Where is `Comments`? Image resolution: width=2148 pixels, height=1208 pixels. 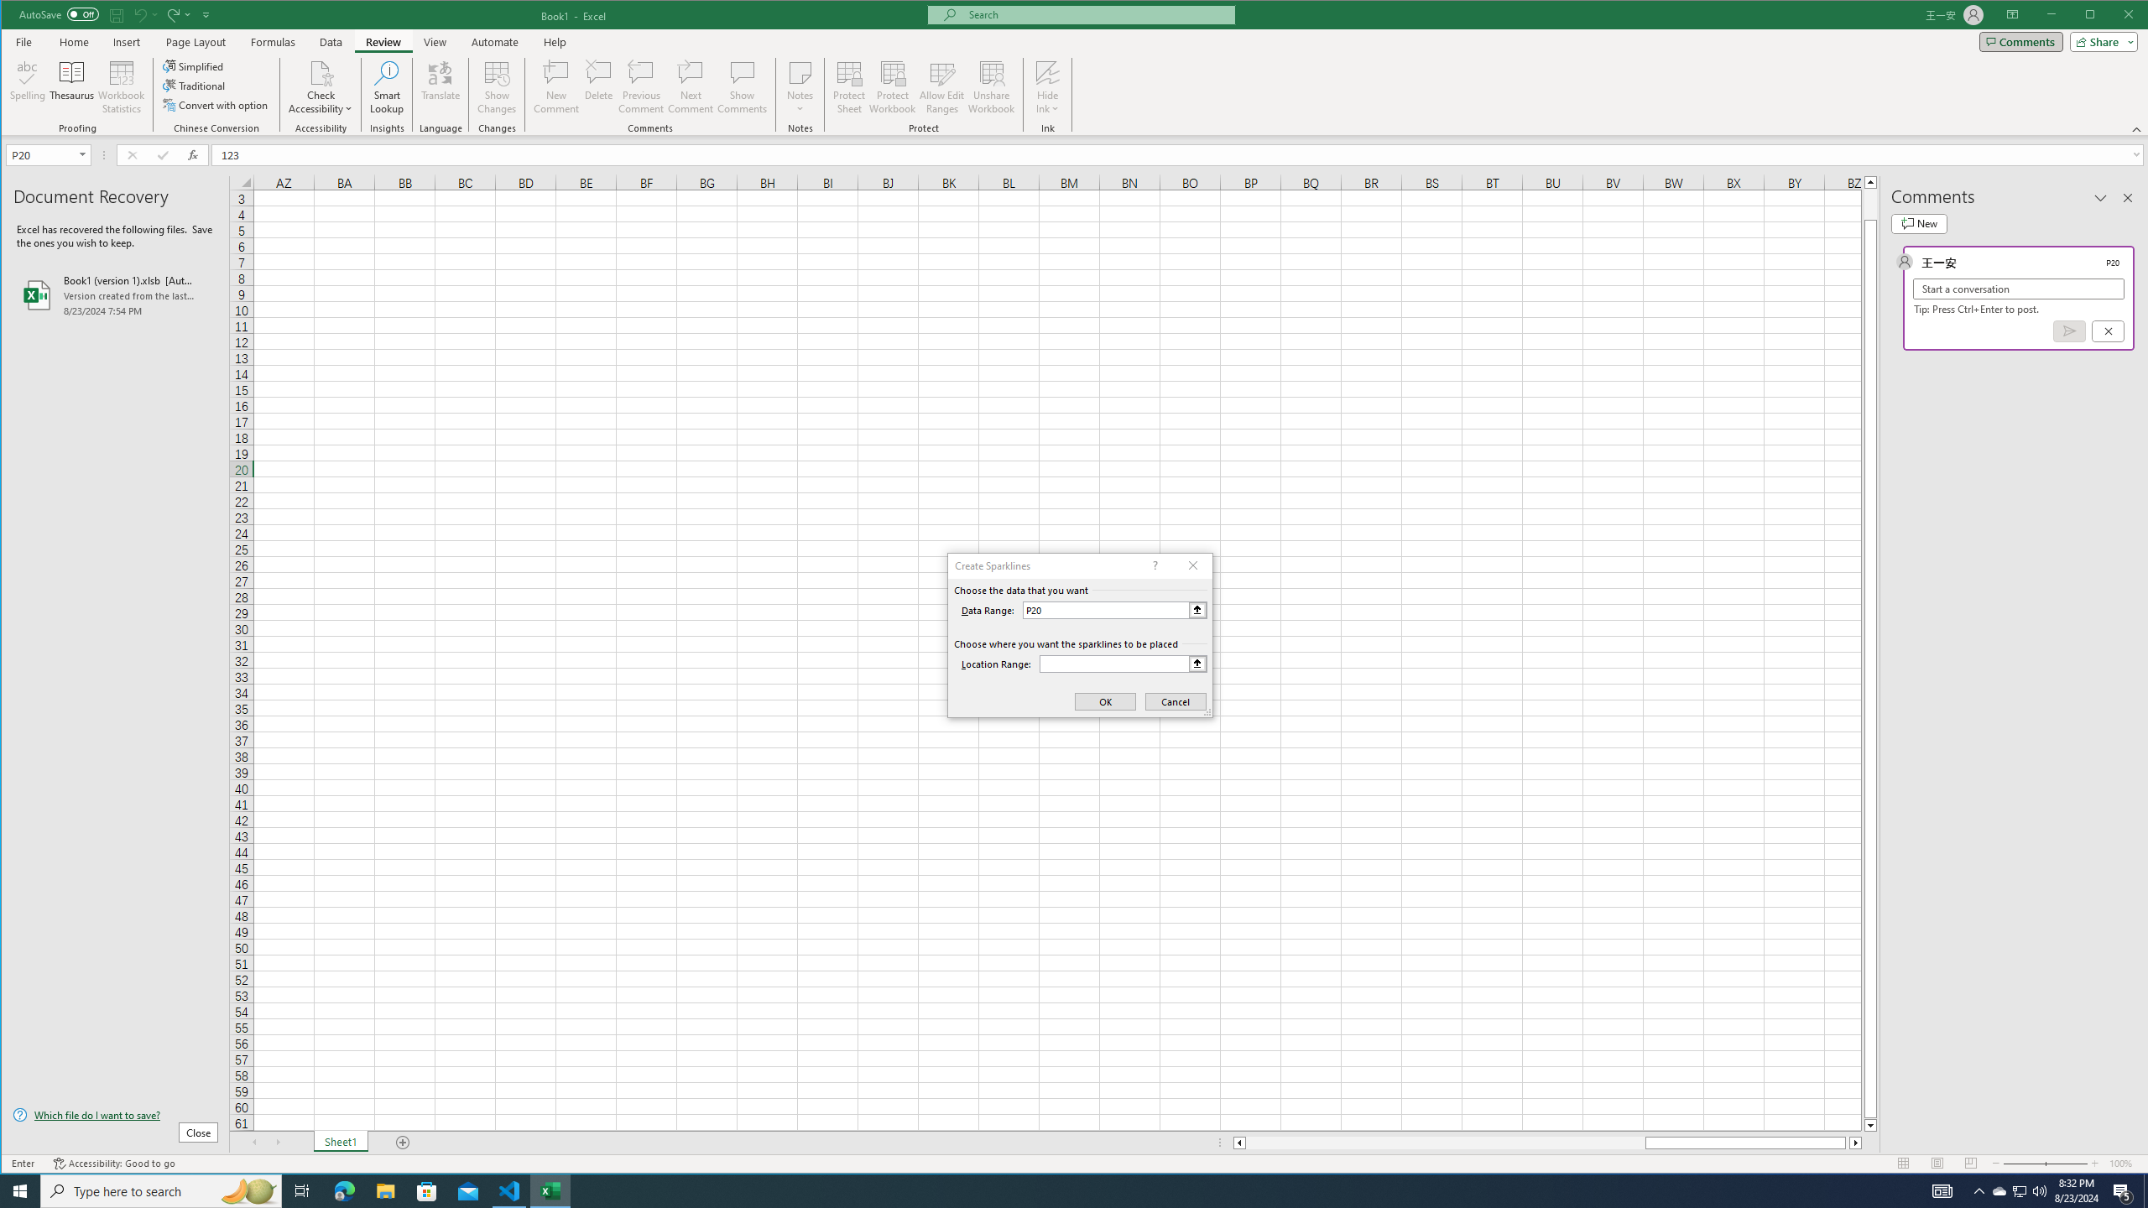 Comments is located at coordinates (2020, 41).